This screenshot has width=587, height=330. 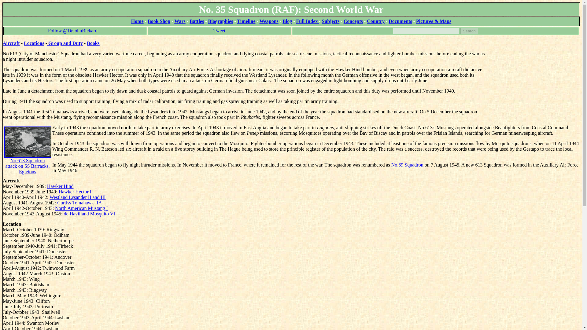 What do you see at coordinates (77, 197) in the screenshot?
I see `Westland Lysander II and III` at bounding box center [77, 197].